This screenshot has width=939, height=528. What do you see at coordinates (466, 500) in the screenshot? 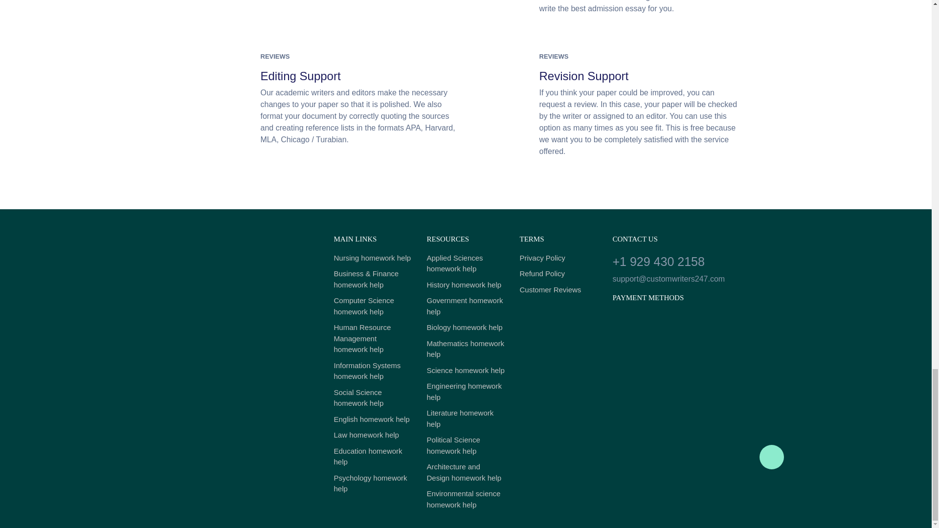
I see `Environmental science homework help` at bounding box center [466, 500].